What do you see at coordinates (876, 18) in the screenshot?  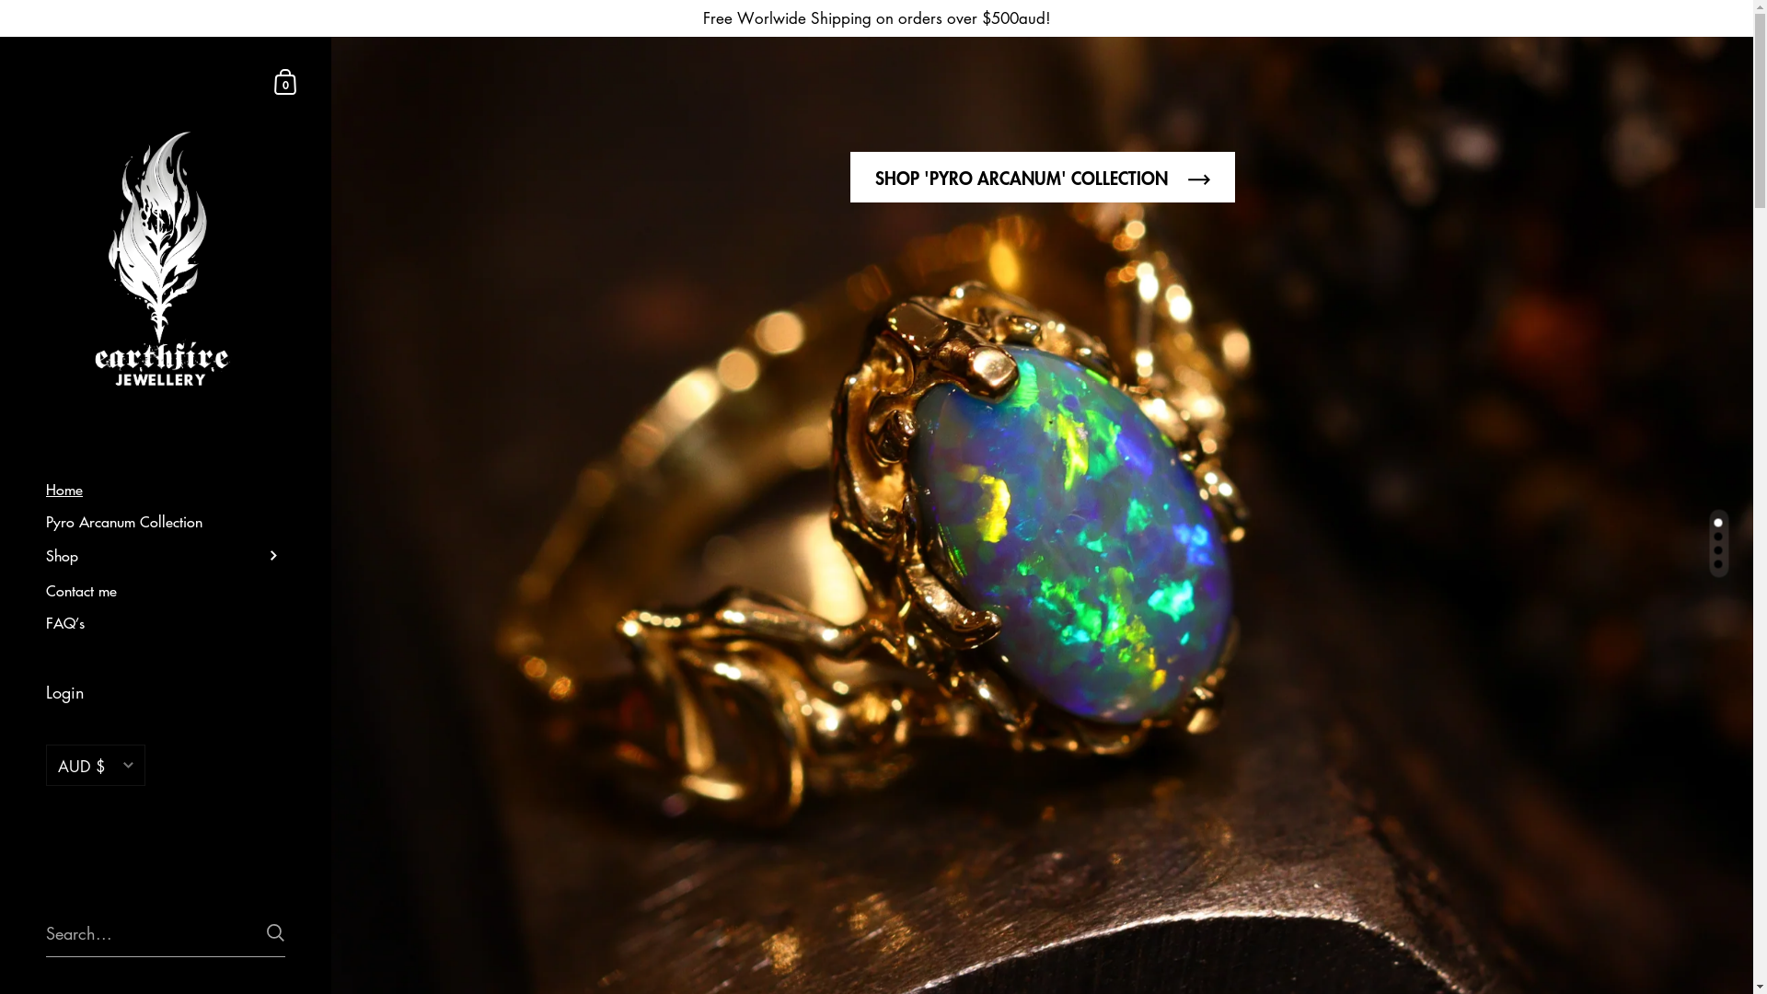 I see `Free Worlwide Shipping on orders over $500aud!` at bounding box center [876, 18].